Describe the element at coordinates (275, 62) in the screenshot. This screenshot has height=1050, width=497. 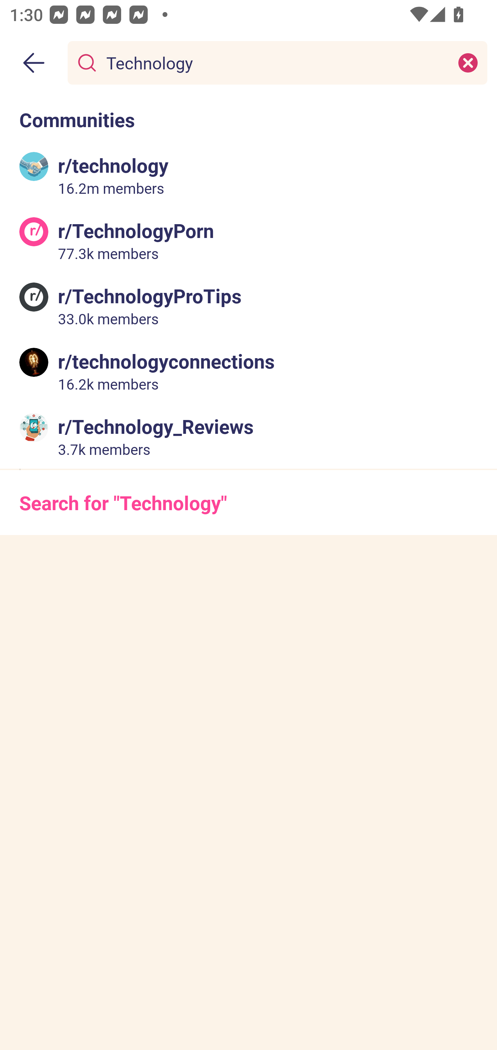
I see `Technology` at that location.